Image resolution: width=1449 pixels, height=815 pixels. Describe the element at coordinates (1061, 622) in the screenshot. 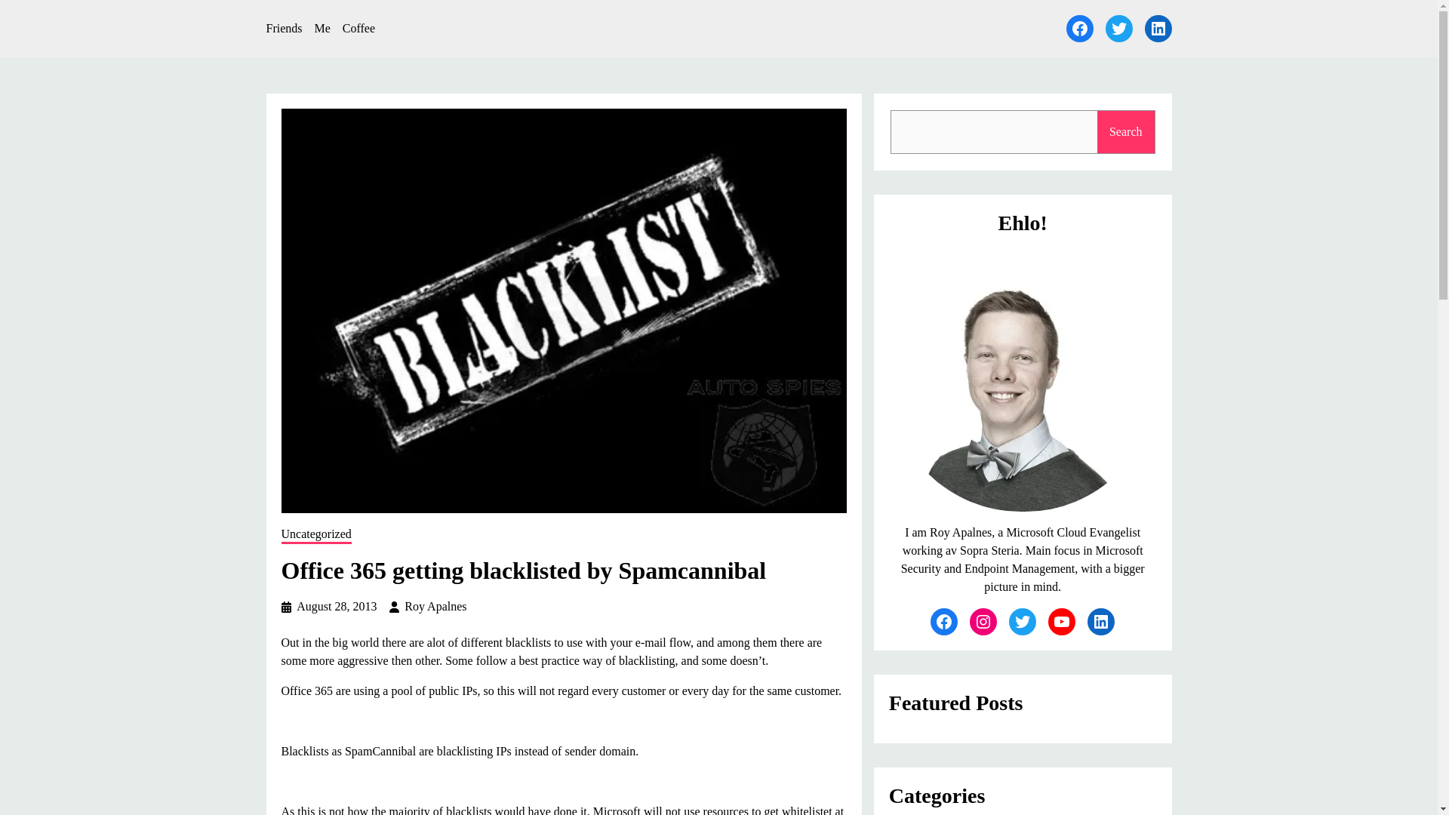

I see `YouTube` at that location.